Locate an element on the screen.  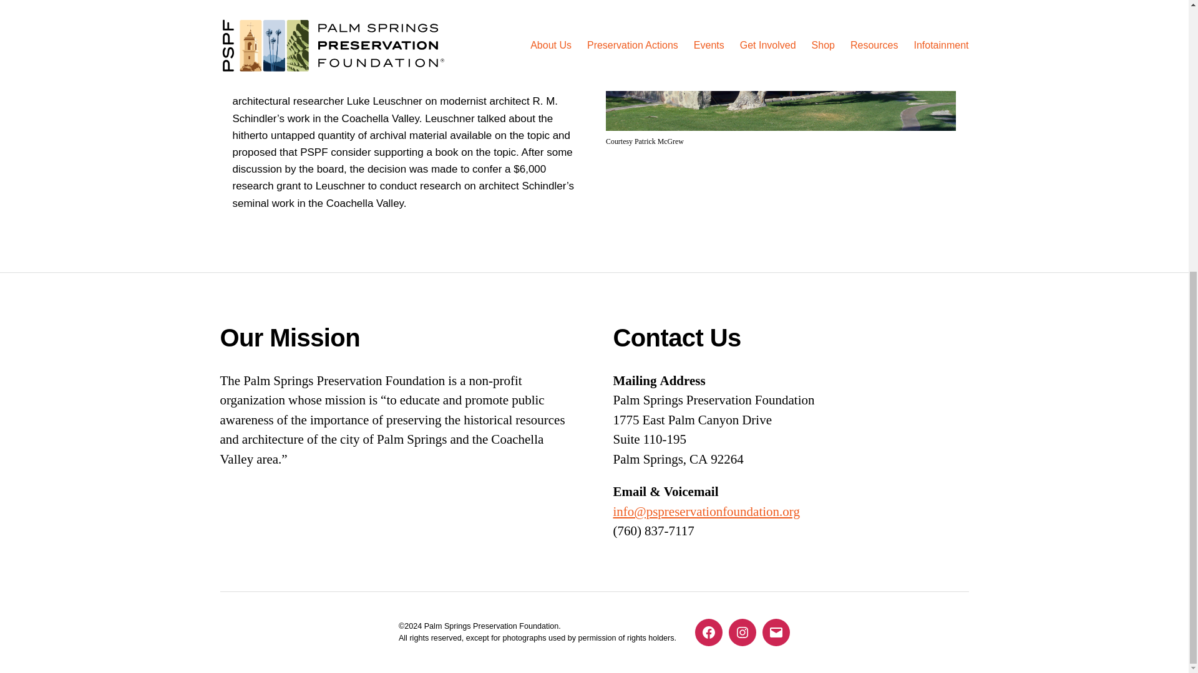
Maryon Toole Residence Patrick McGrew is located at coordinates (781, 65).